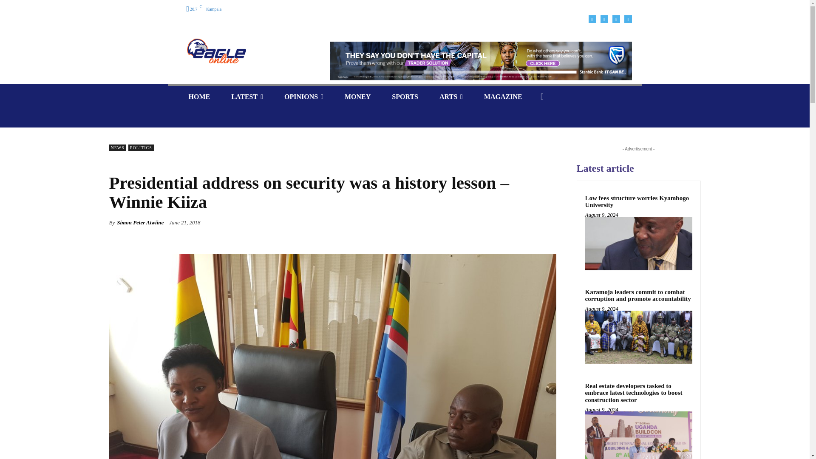 The image size is (816, 459). Describe the element at coordinates (628, 19) in the screenshot. I see `Twitter` at that location.